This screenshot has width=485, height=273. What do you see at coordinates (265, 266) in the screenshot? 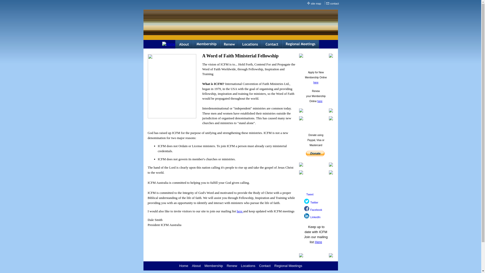
I see `Contact` at bounding box center [265, 266].